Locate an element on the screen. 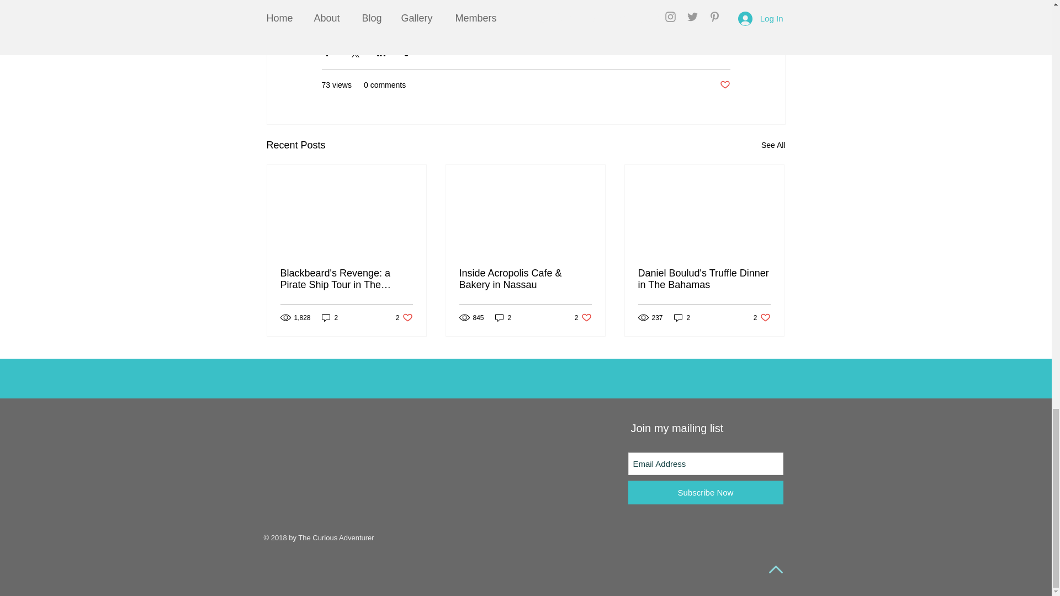 Image resolution: width=1060 pixels, height=596 pixels. See All is located at coordinates (330, 317).